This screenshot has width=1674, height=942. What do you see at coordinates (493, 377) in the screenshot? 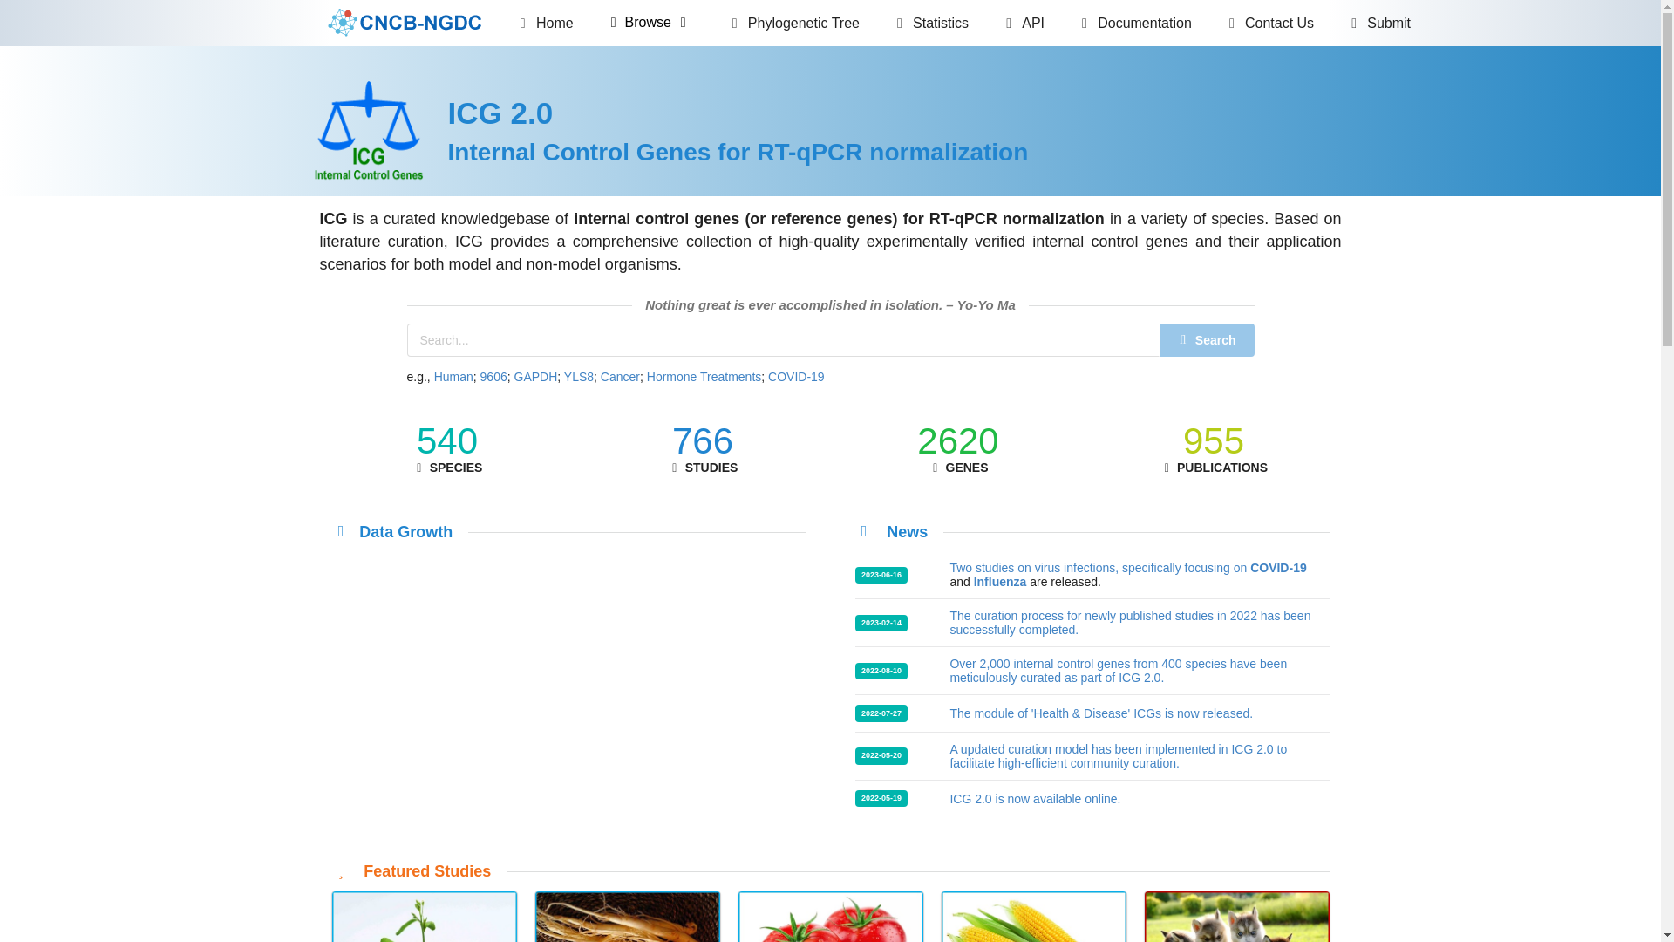
I see `9606` at bounding box center [493, 377].